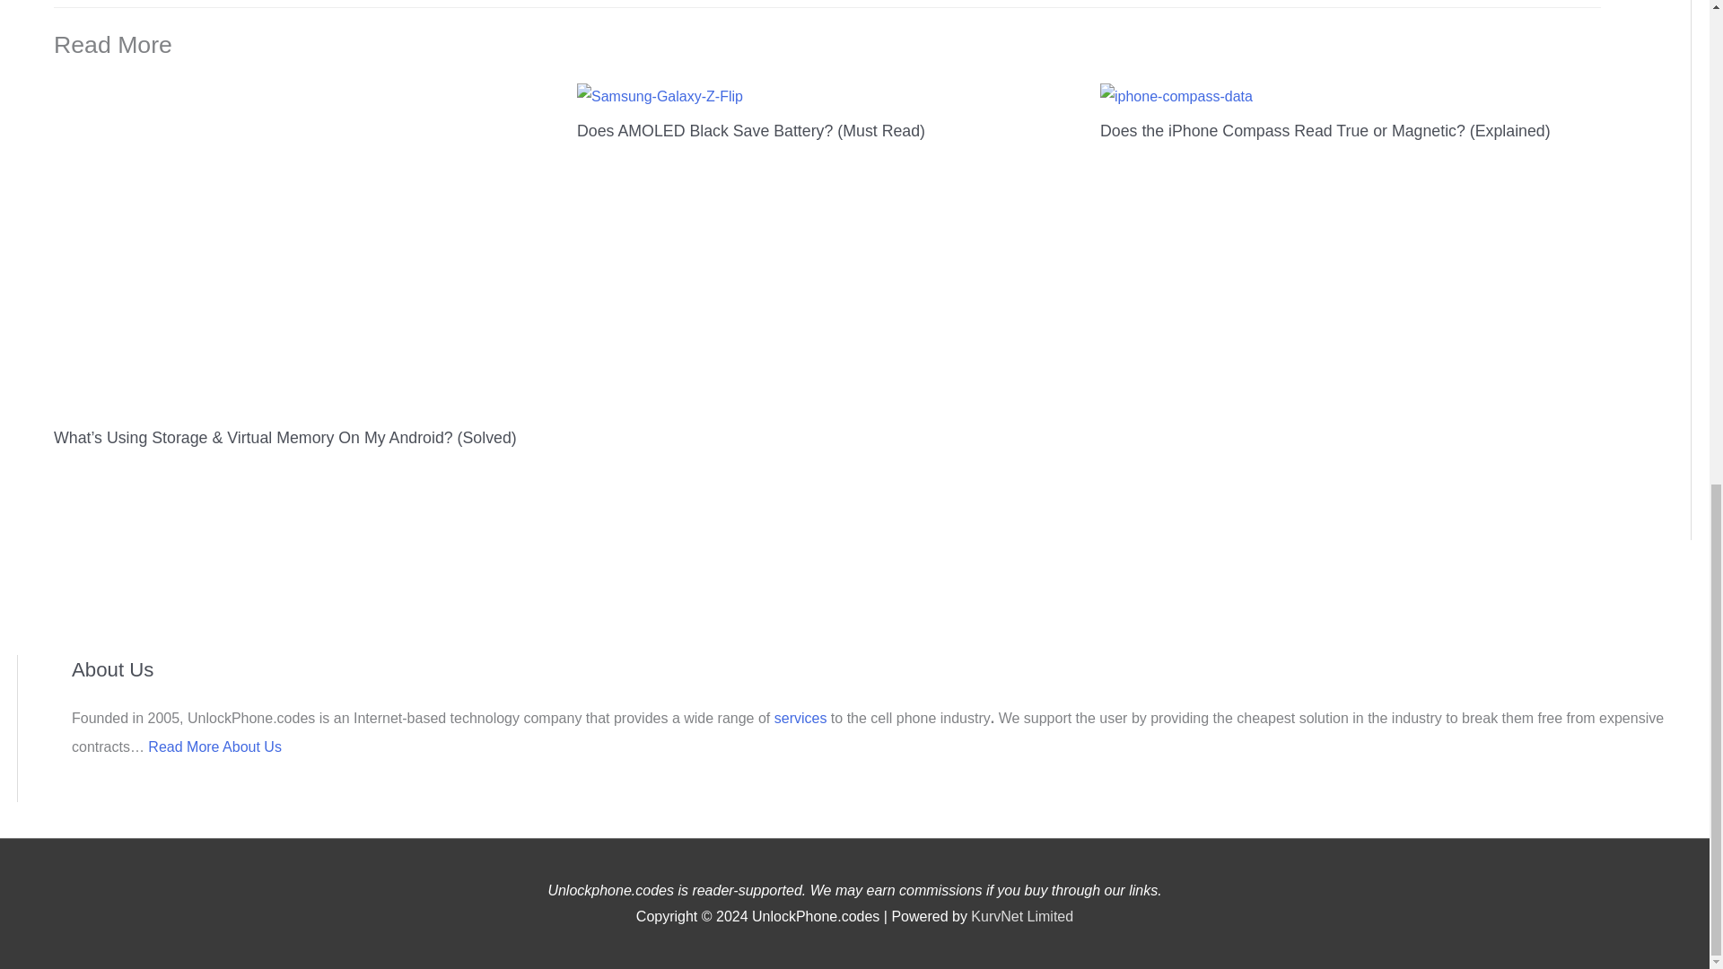 This screenshot has height=969, width=1723. I want to click on services , so click(802, 718).